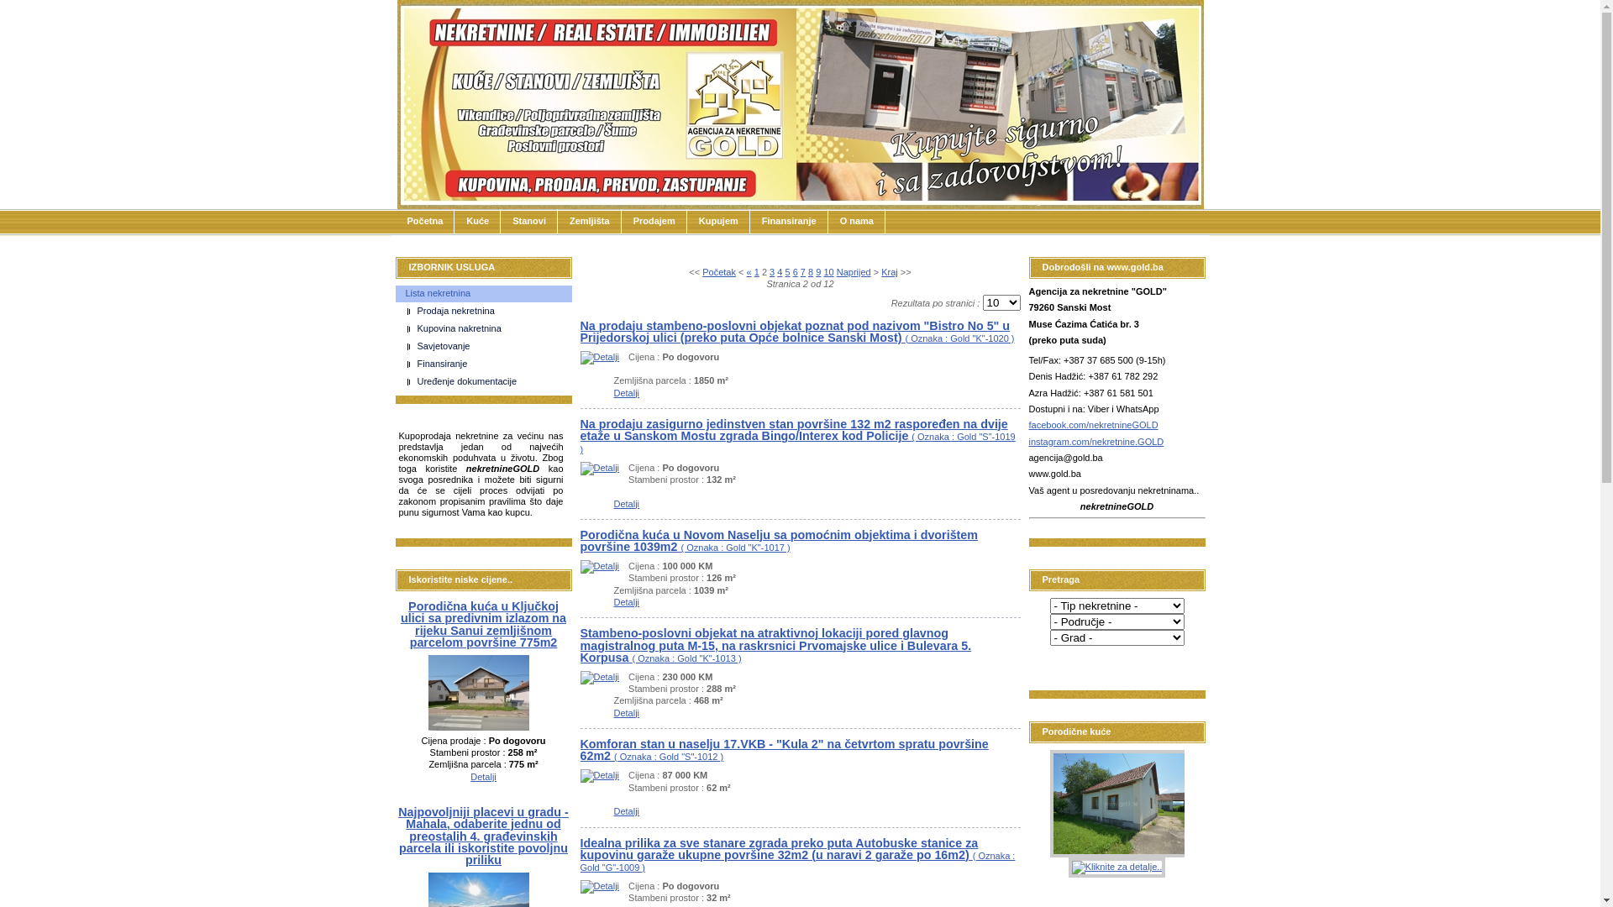  What do you see at coordinates (1122, 696) in the screenshot?
I see `Kliknite za detalje..` at bounding box center [1122, 696].